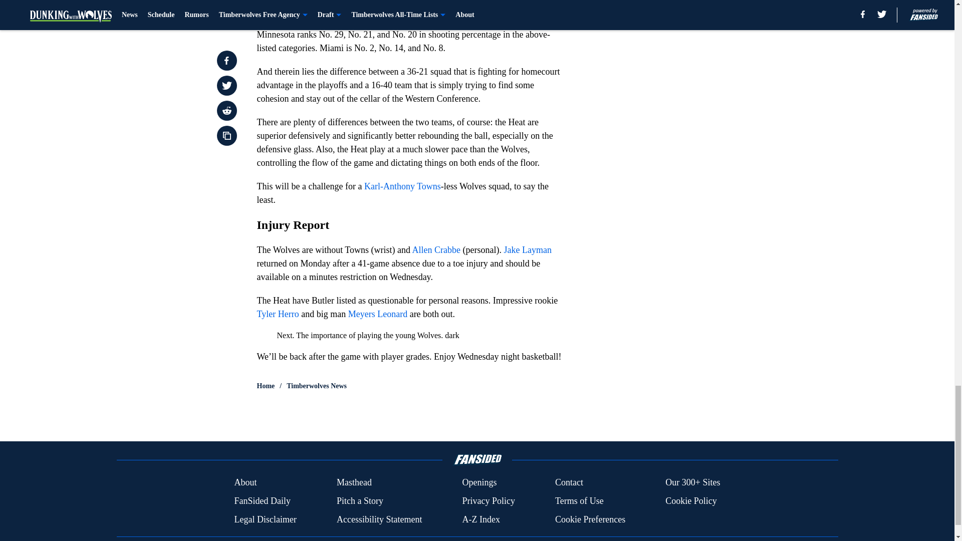 This screenshot has width=962, height=541. What do you see at coordinates (402, 186) in the screenshot?
I see `Karl-Anthony Towns` at bounding box center [402, 186].